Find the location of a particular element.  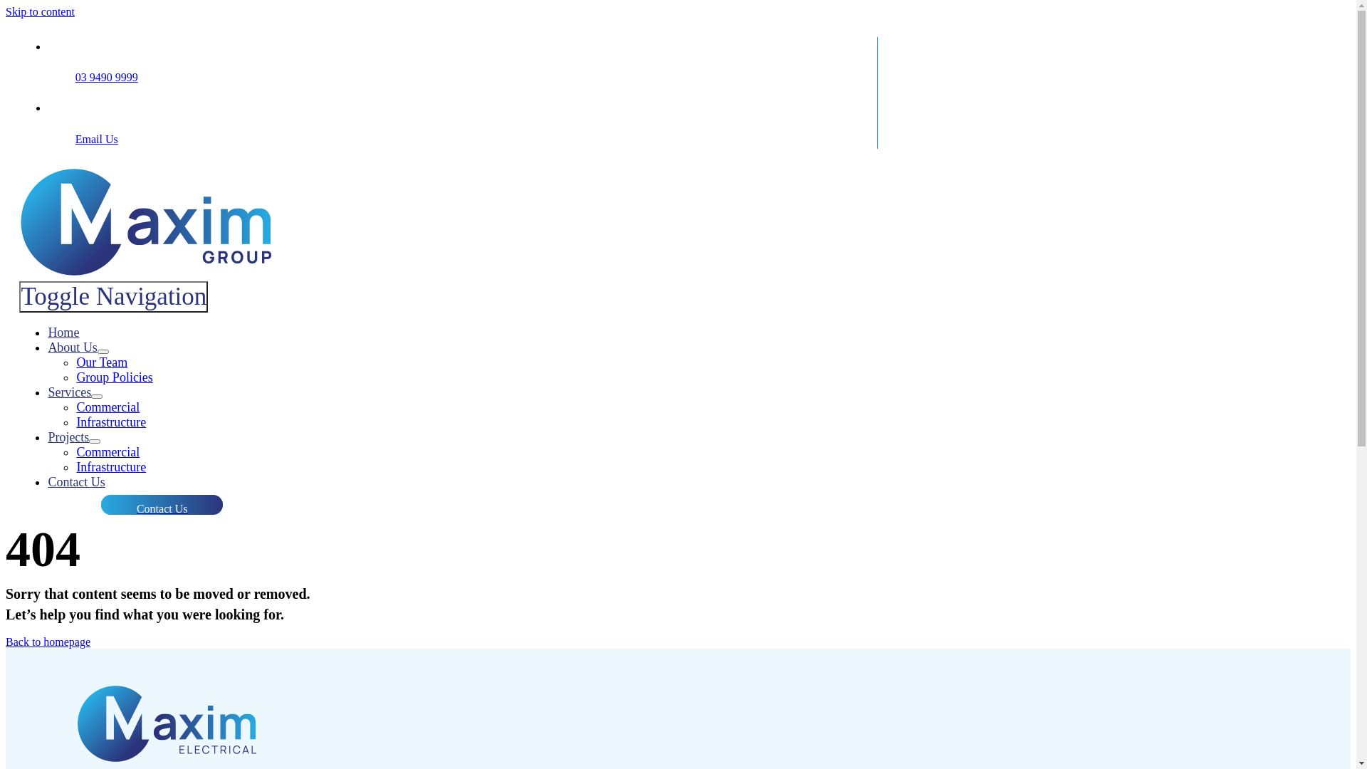

Group Policies is located at coordinates (115, 377).